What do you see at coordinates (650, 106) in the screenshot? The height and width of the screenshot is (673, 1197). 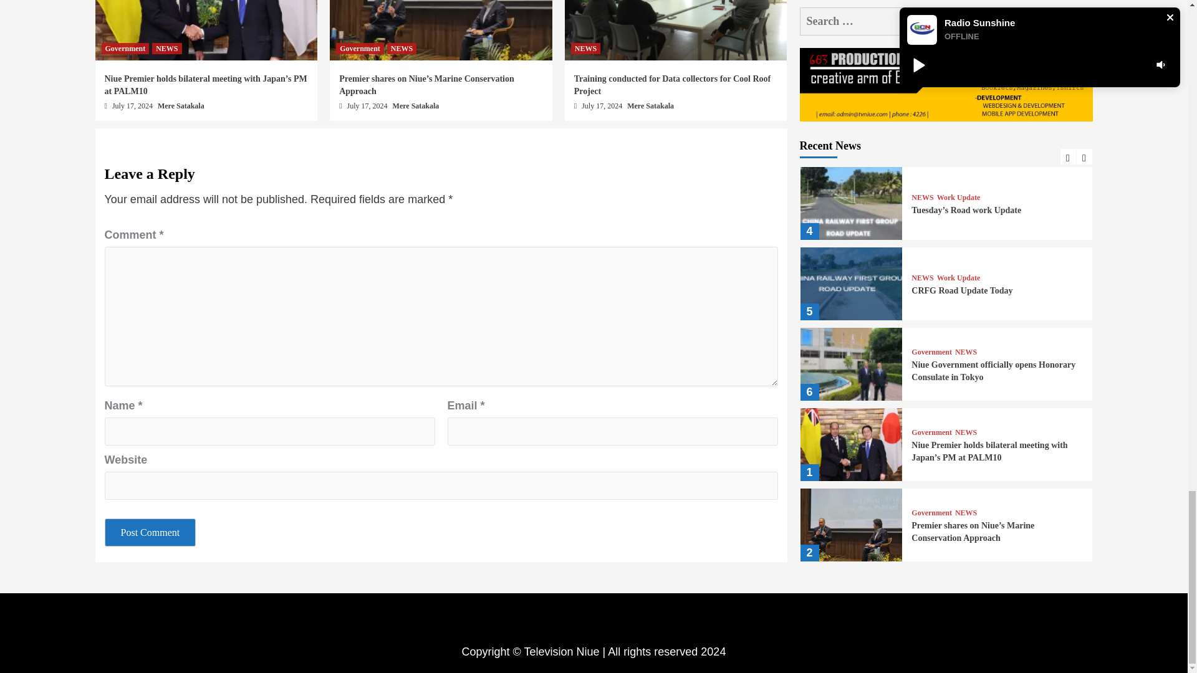 I see `Mere Satakala` at bounding box center [650, 106].